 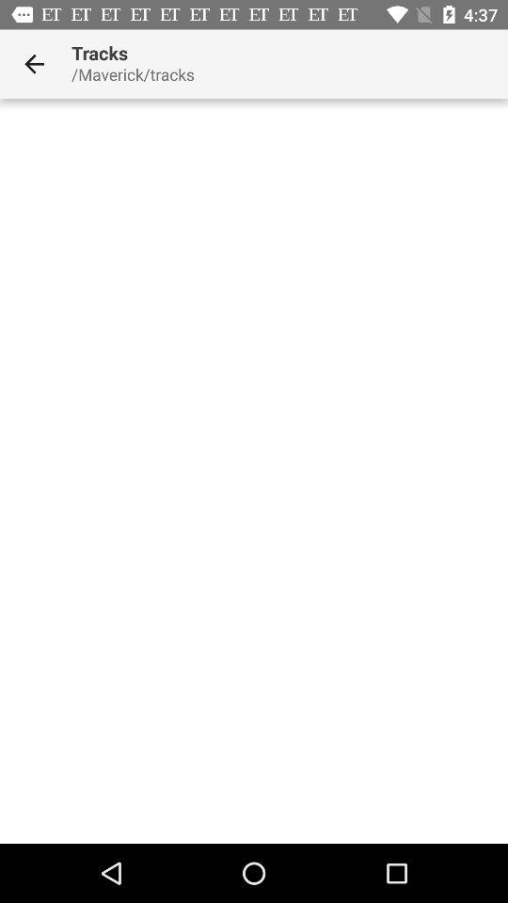 I want to click on turn off icon next to tracks, so click(x=34, y=64).